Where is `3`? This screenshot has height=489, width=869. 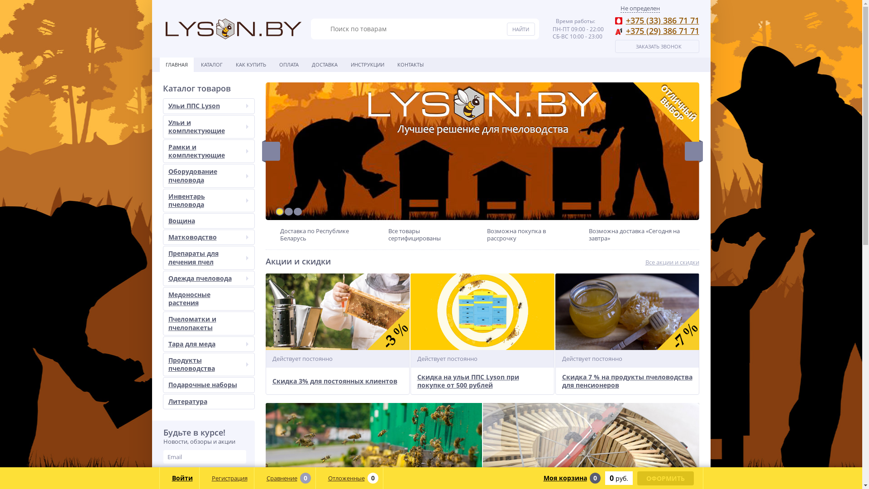 3 is located at coordinates (297, 212).